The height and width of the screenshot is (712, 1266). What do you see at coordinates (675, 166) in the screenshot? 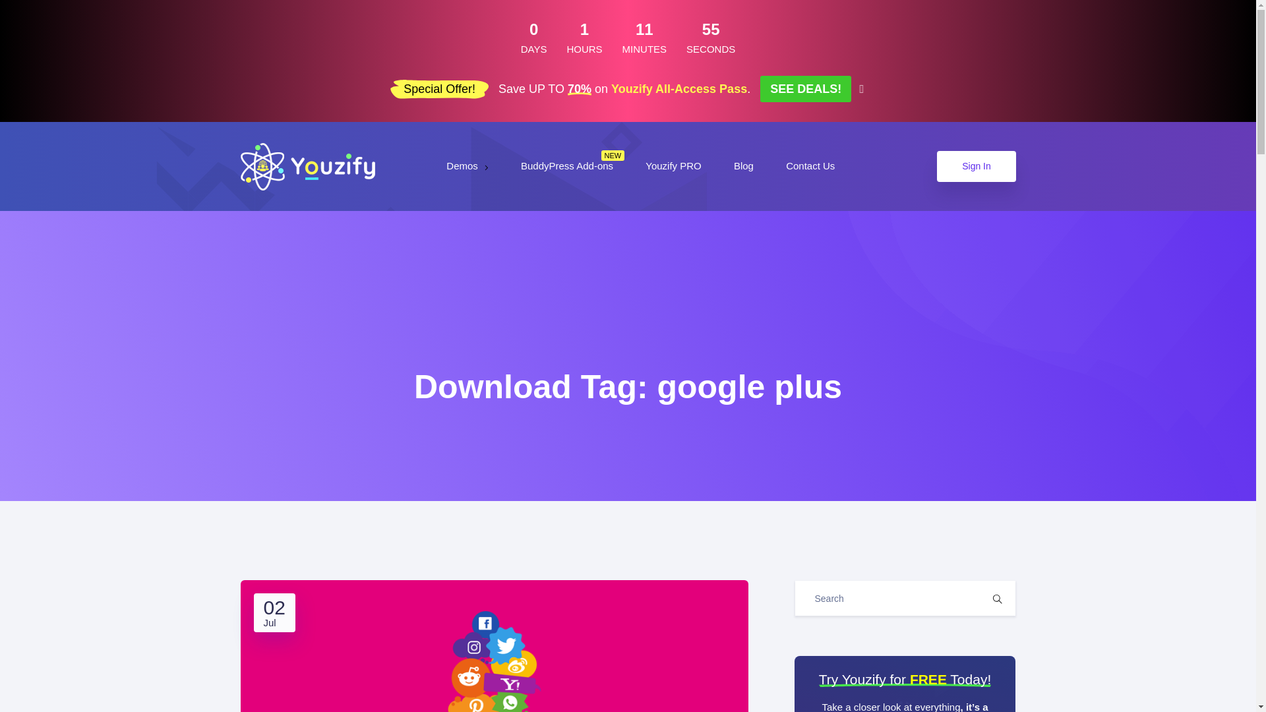
I see `Youzify PRO` at bounding box center [675, 166].